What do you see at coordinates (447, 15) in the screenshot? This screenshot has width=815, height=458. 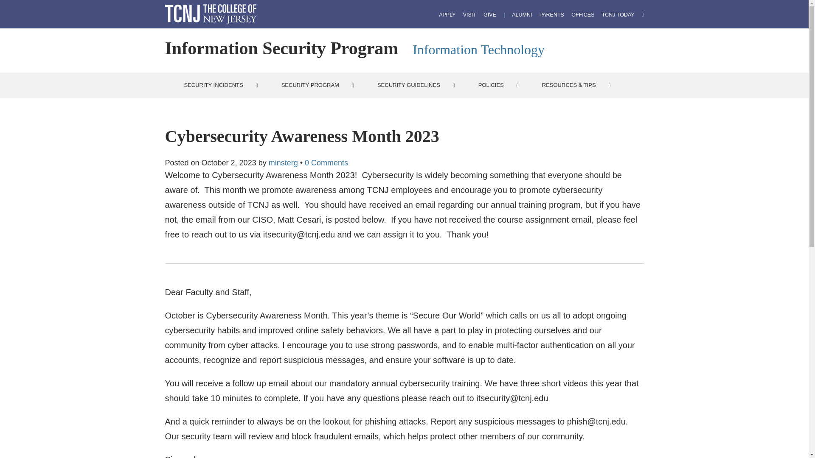 I see `APPLY` at bounding box center [447, 15].